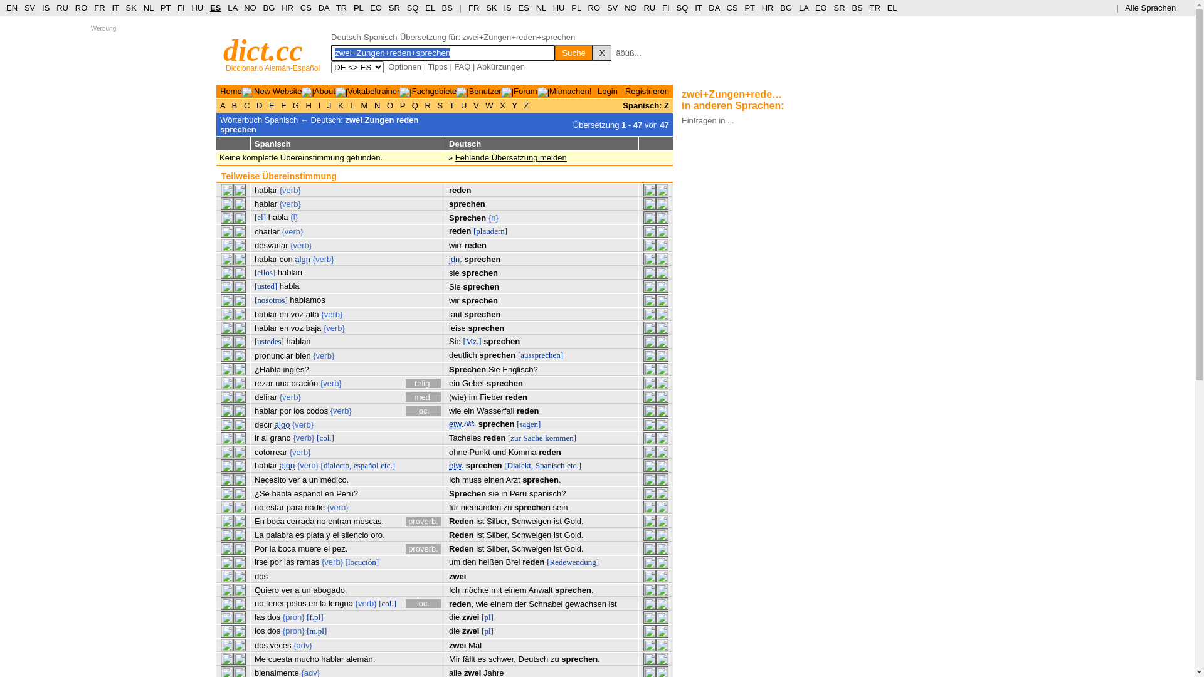 Image resolution: width=1204 pixels, height=677 pixels. What do you see at coordinates (498, 548) in the screenshot?
I see `Silber,` at bounding box center [498, 548].